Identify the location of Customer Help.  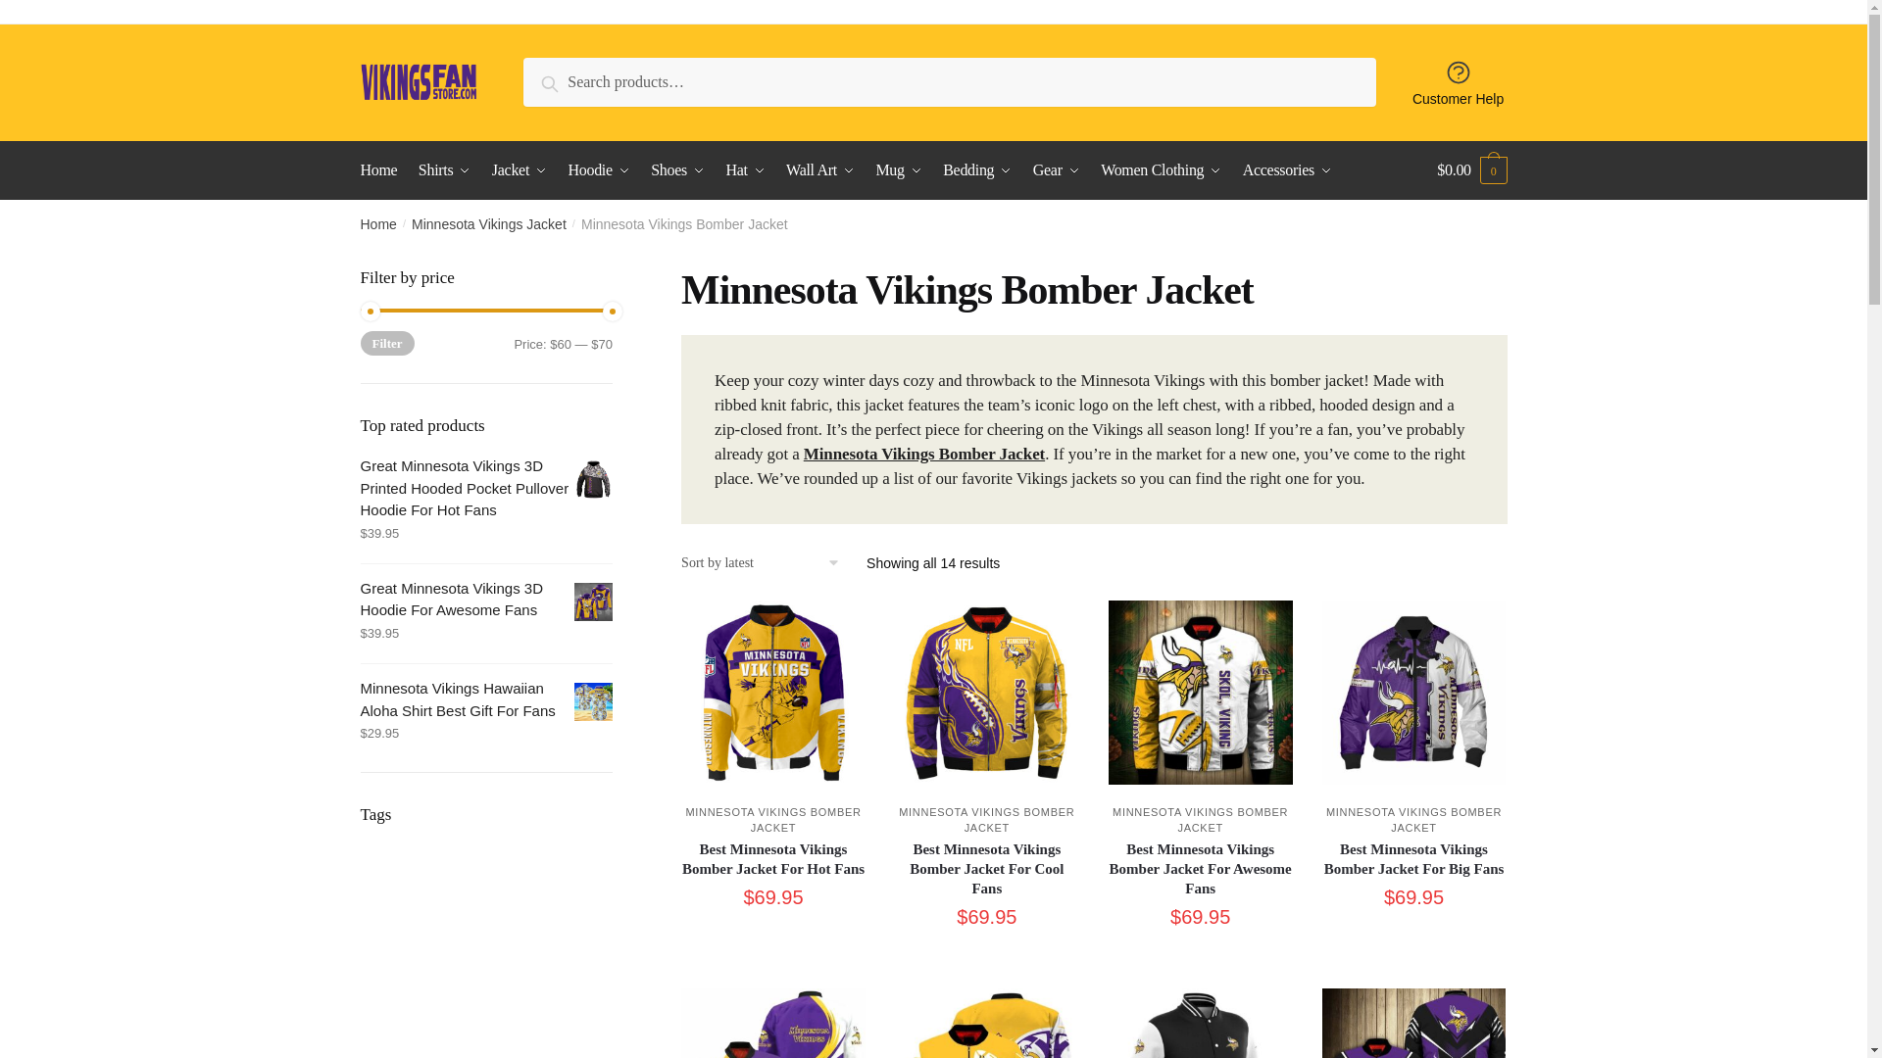
(1459, 82).